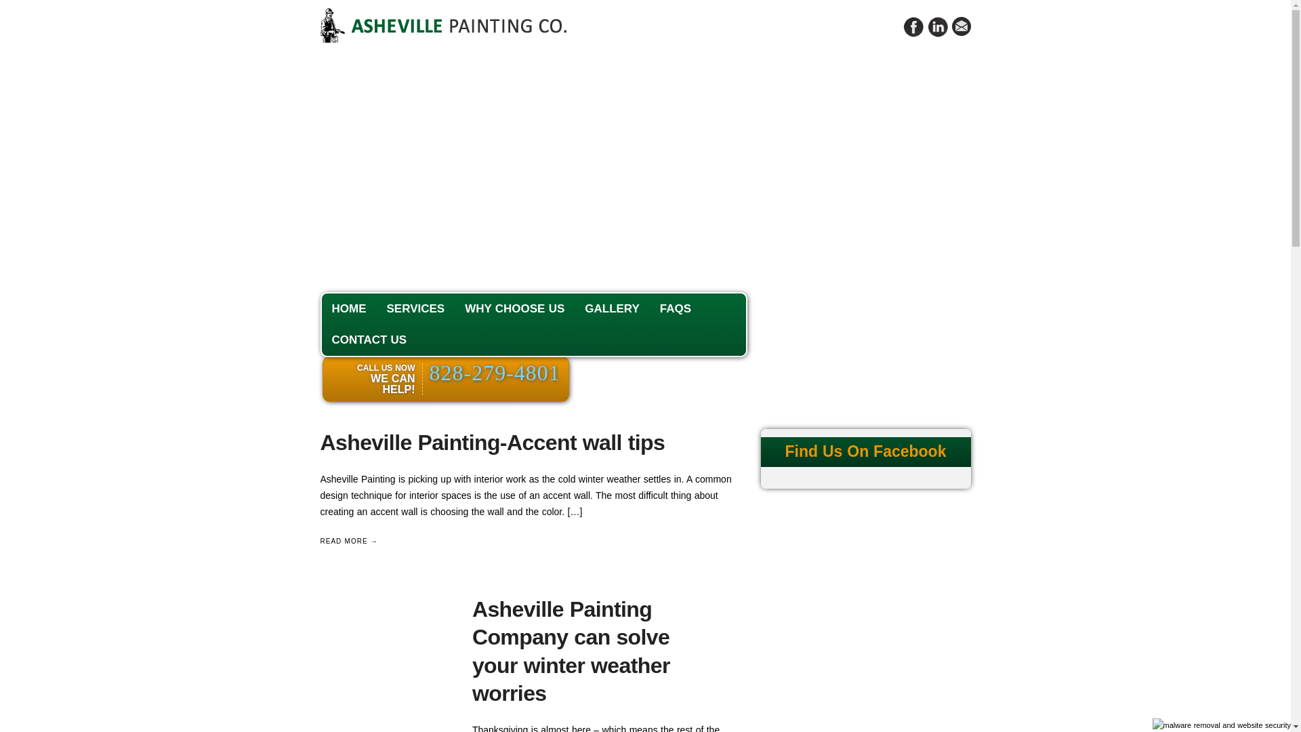 Image resolution: width=1301 pixels, height=732 pixels. I want to click on FAQS, so click(675, 309).